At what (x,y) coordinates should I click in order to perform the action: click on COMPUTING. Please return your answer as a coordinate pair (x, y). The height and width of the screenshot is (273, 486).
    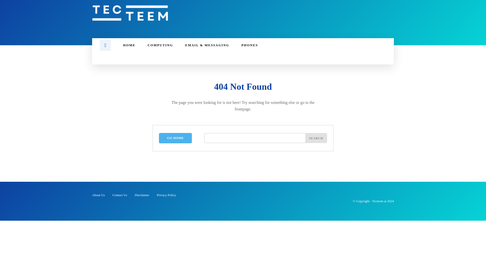
    Looking at the image, I should click on (160, 45).